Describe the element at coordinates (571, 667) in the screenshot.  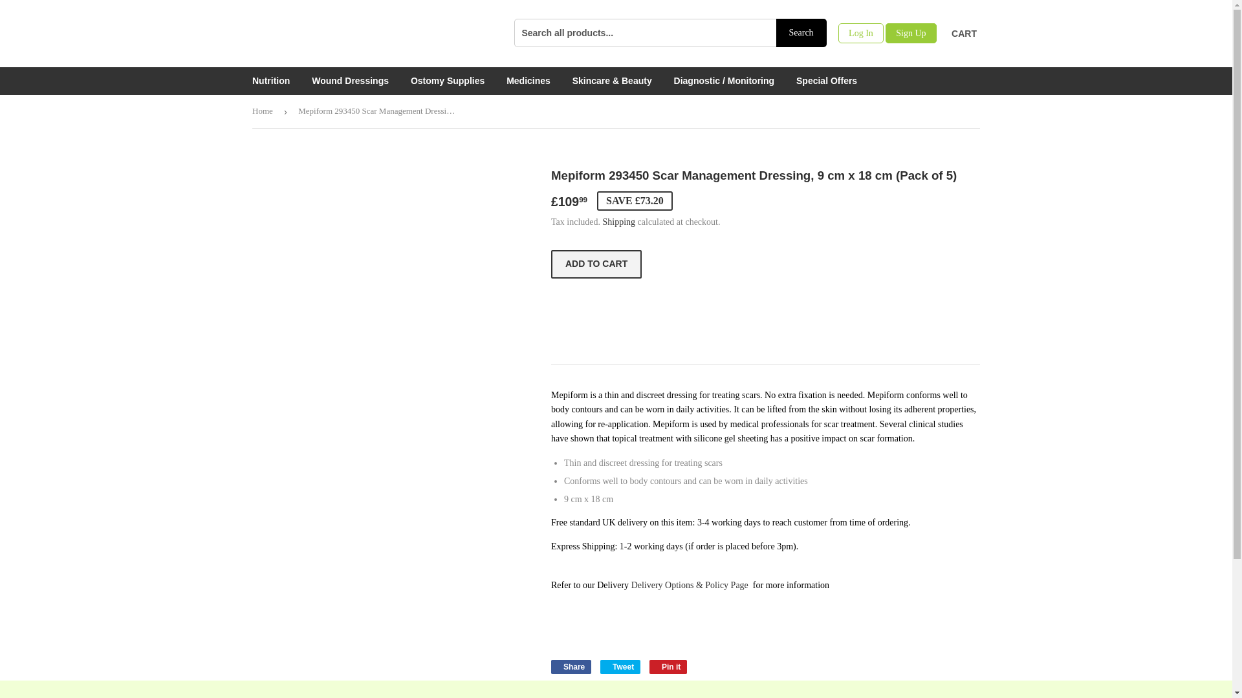
I see `Medicines` at that location.